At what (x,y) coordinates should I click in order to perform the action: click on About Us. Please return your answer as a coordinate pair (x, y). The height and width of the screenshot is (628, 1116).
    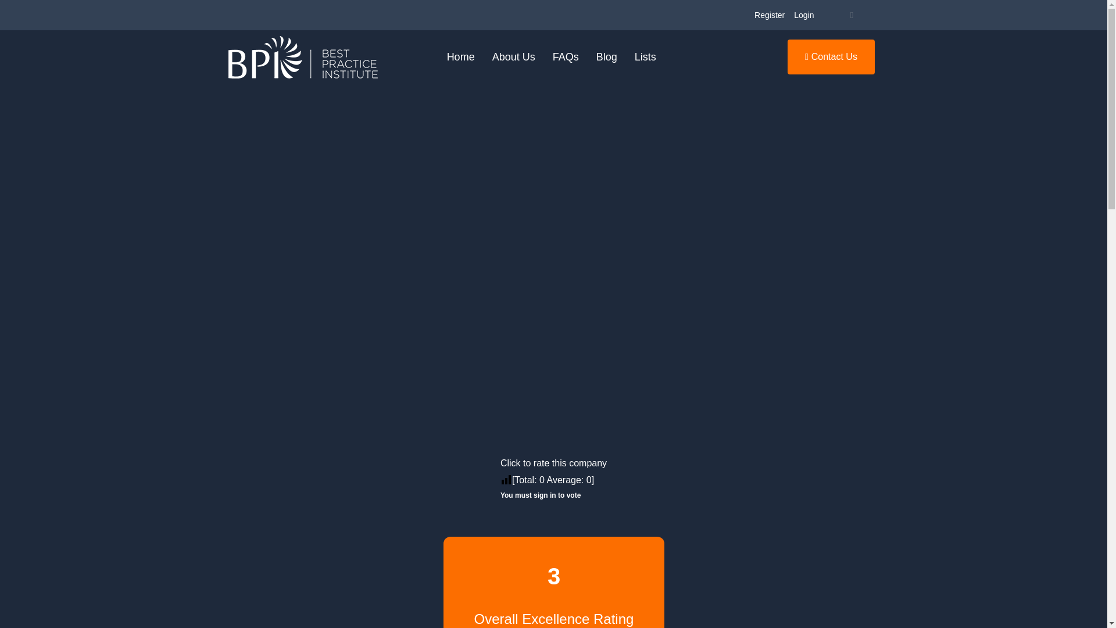
    Looking at the image, I should click on (514, 57).